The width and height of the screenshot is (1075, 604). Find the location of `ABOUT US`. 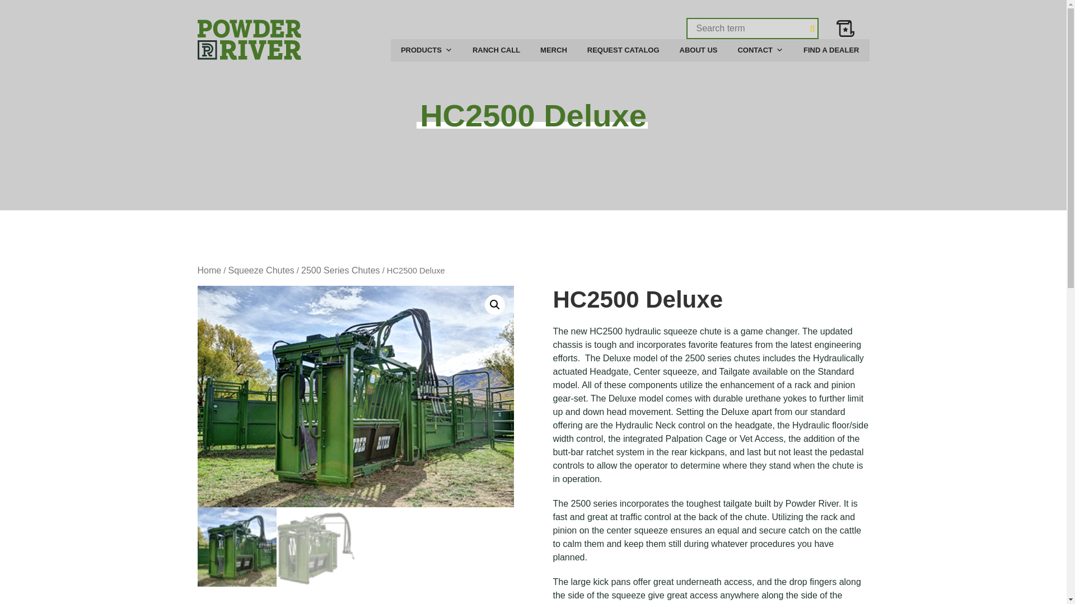

ABOUT US is located at coordinates (699, 50).